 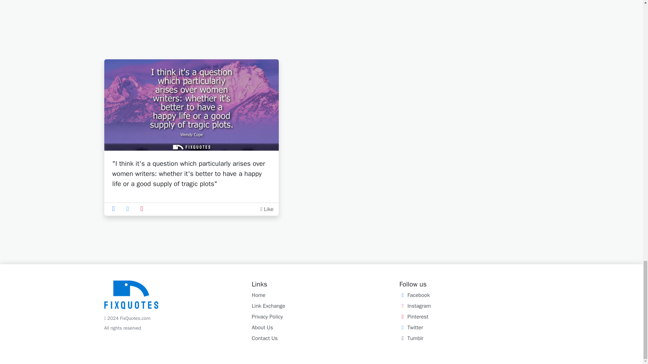 What do you see at coordinates (267, 317) in the screenshot?
I see `Privacy Policy` at bounding box center [267, 317].